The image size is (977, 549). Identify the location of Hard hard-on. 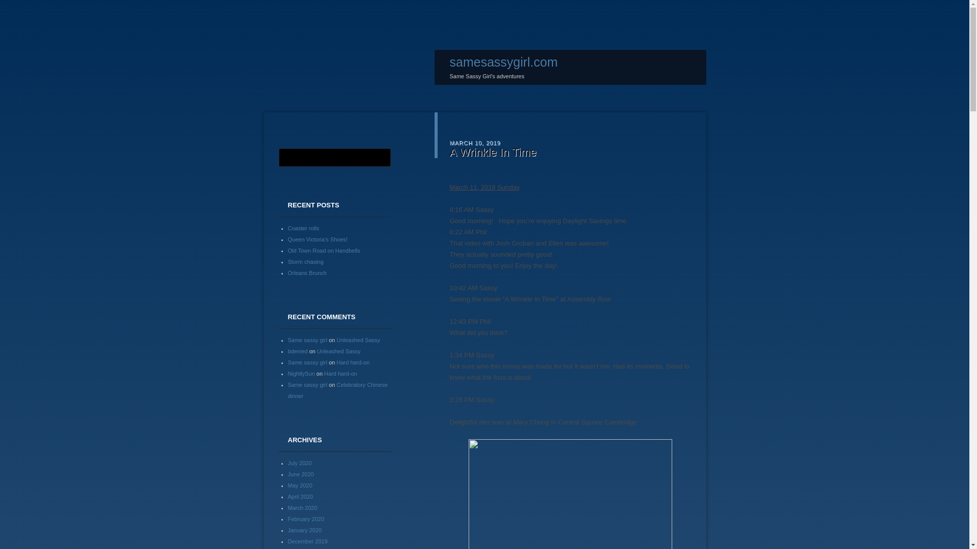
(353, 362).